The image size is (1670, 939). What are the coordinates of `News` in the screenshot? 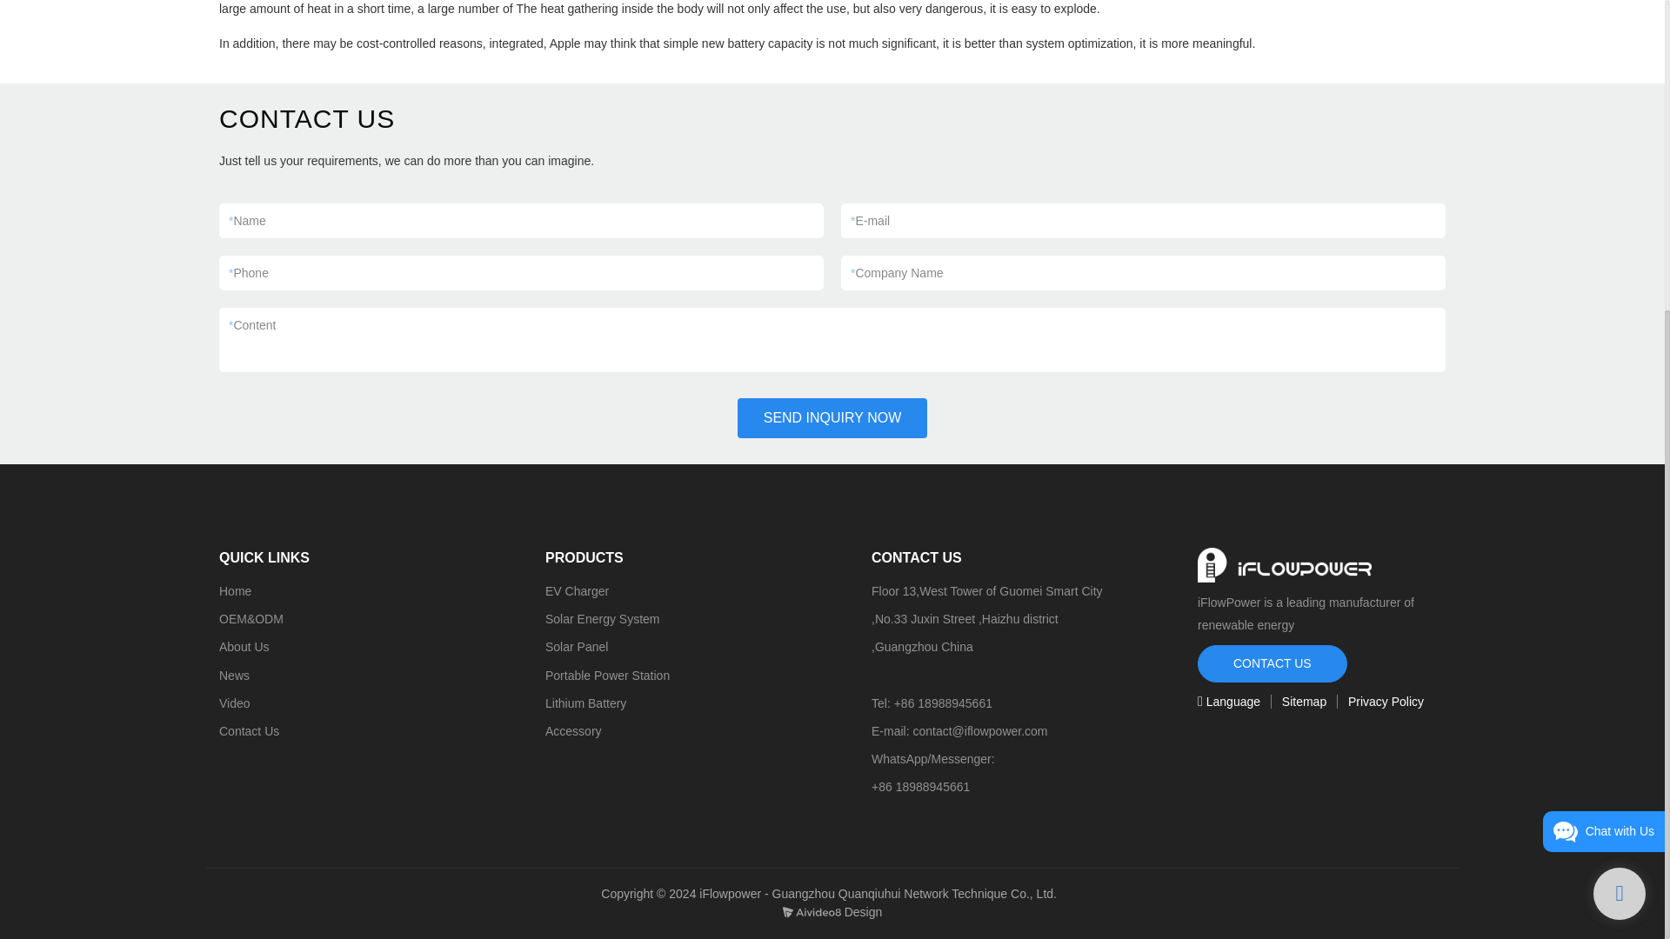 It's located at (233, 675).